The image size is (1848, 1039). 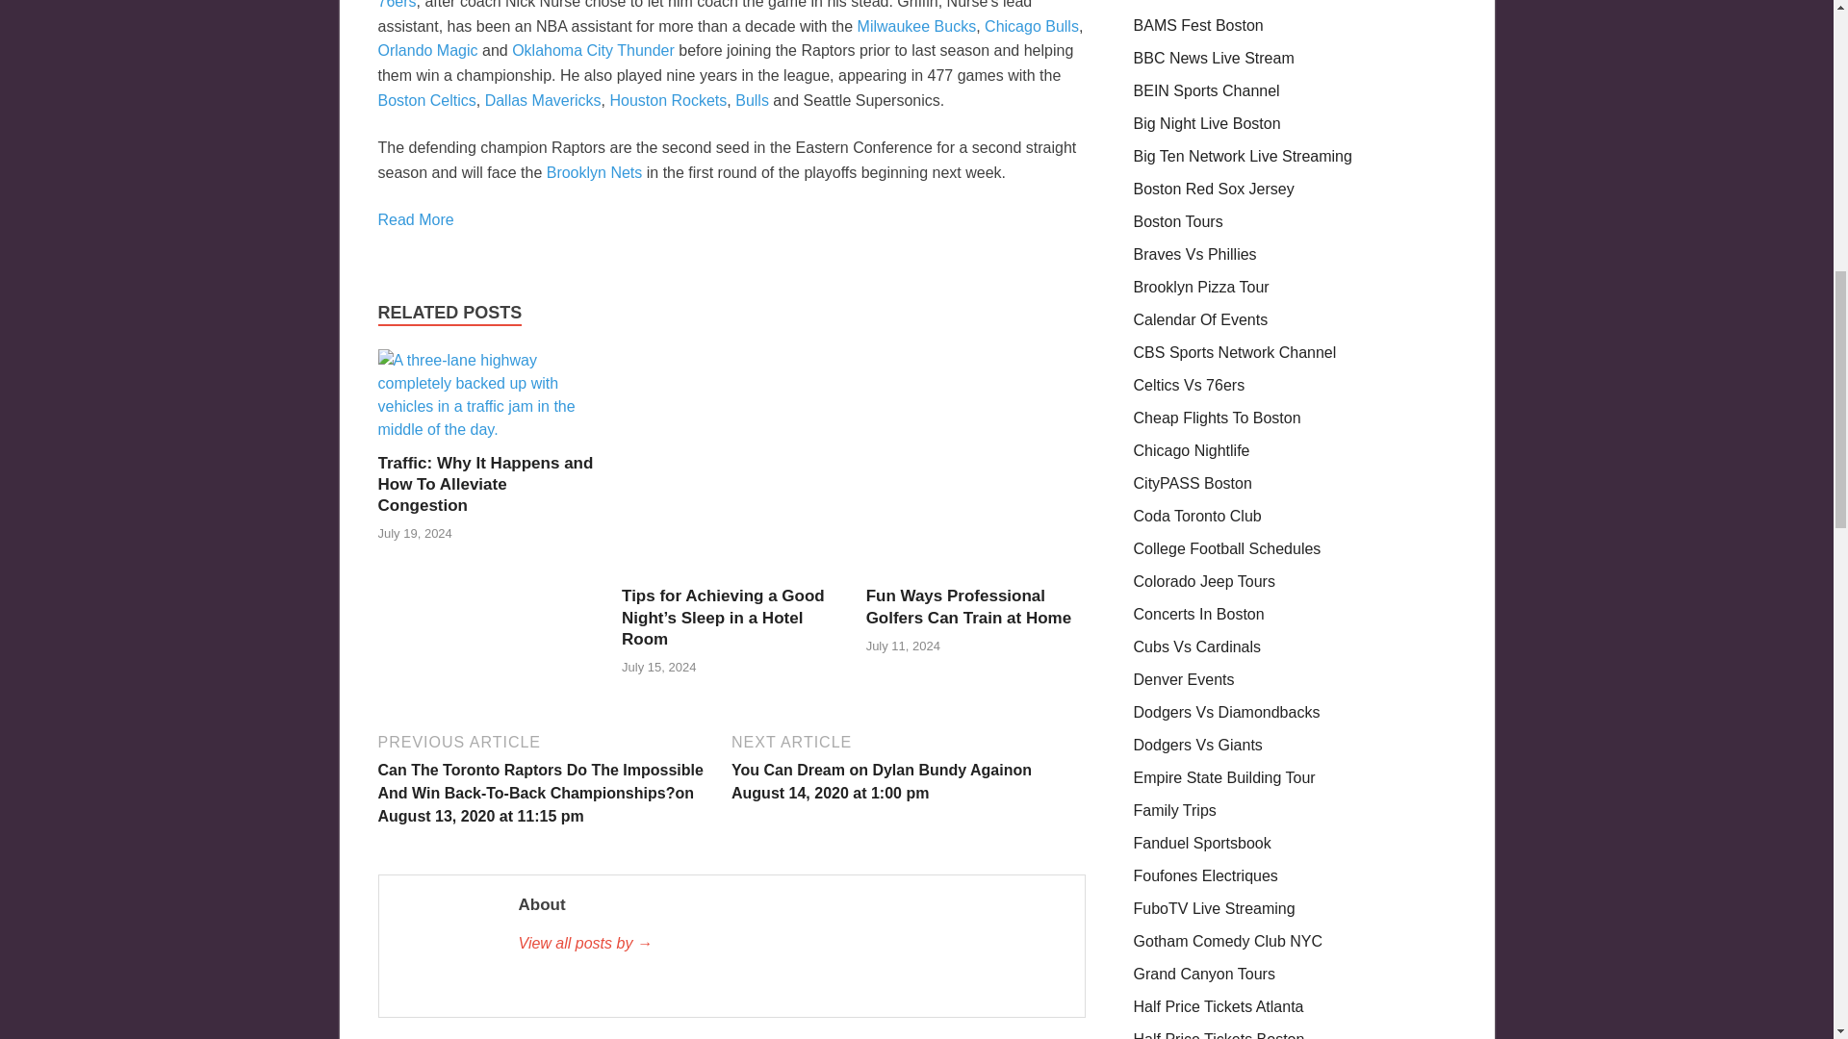 What do you see at coordinates (916, 26) in the screenshot?
I see `Milwaukee Bucks` at bounding box center [916, 26].